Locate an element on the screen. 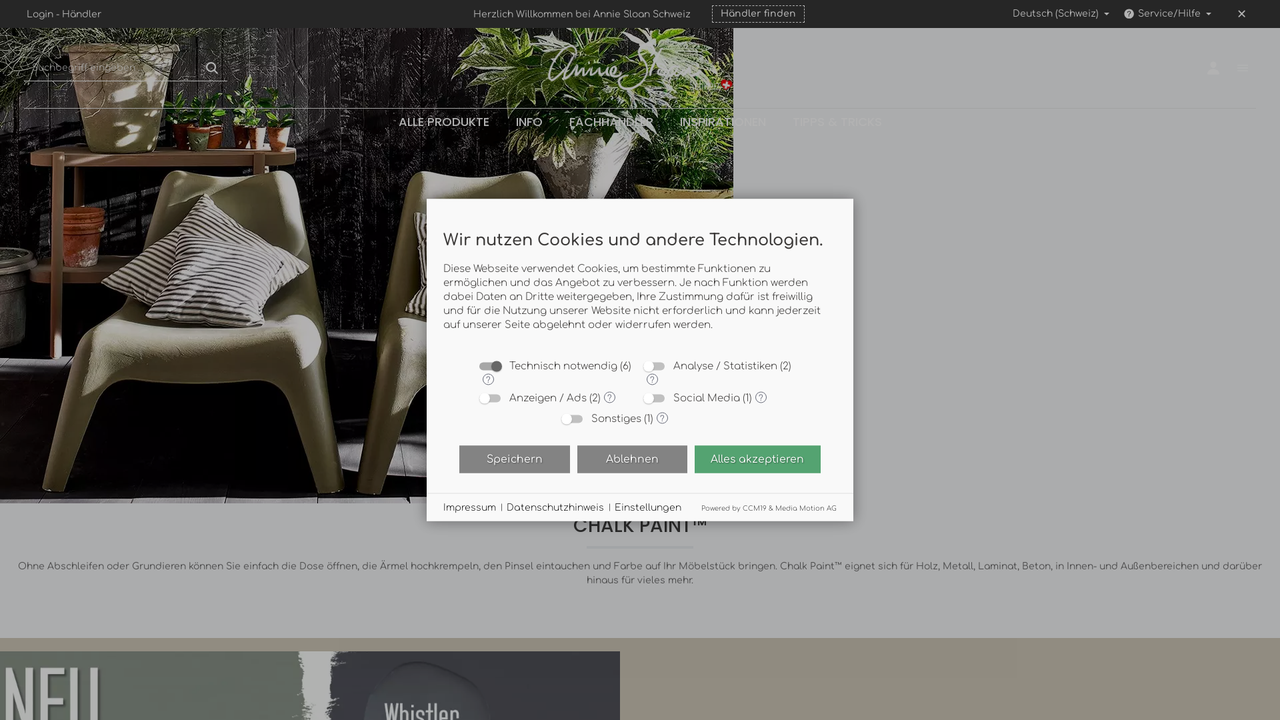 This screenshot has width=1280, height=720. ? is located at coordinates (663, 417).